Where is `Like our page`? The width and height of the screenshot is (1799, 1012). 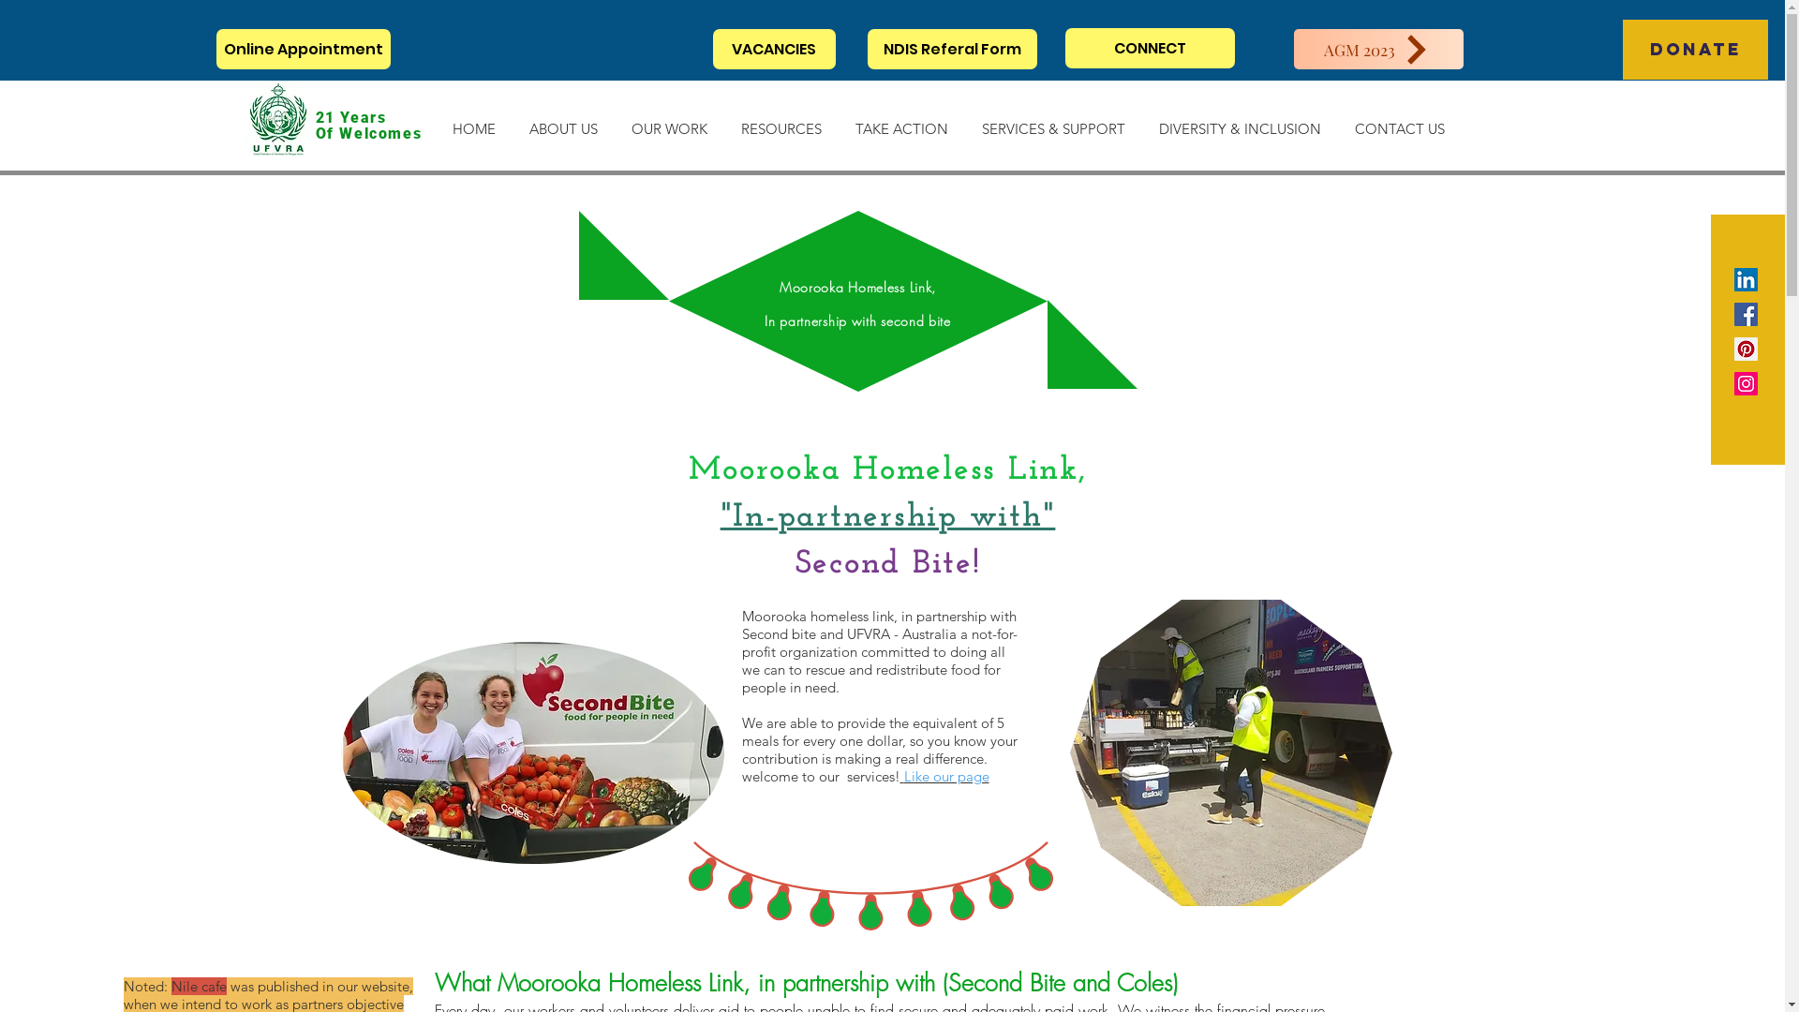 Like our page is located at coordinates (944, 776).